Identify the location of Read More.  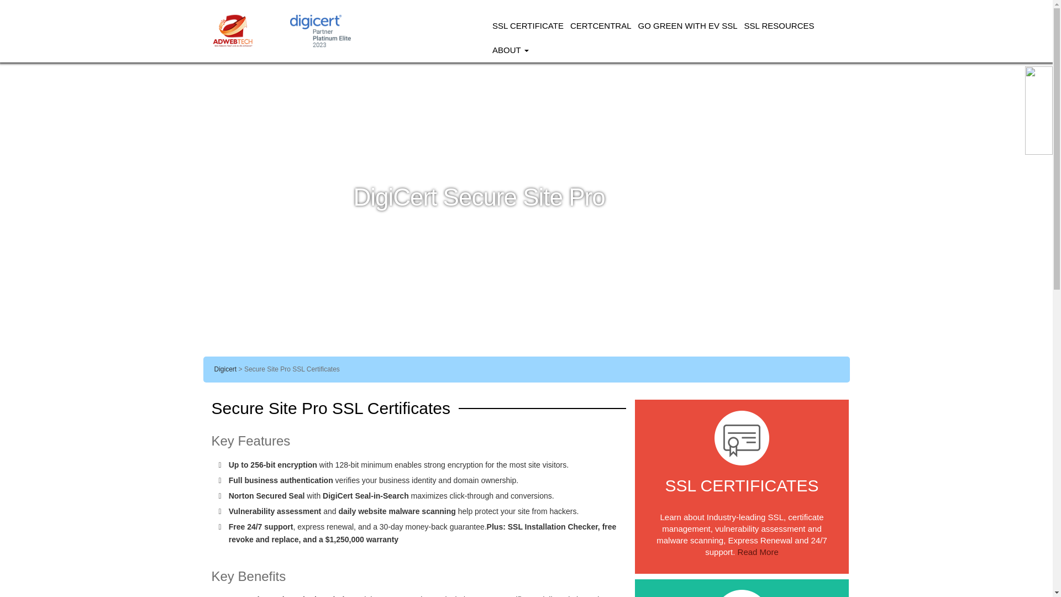
(758, 552).